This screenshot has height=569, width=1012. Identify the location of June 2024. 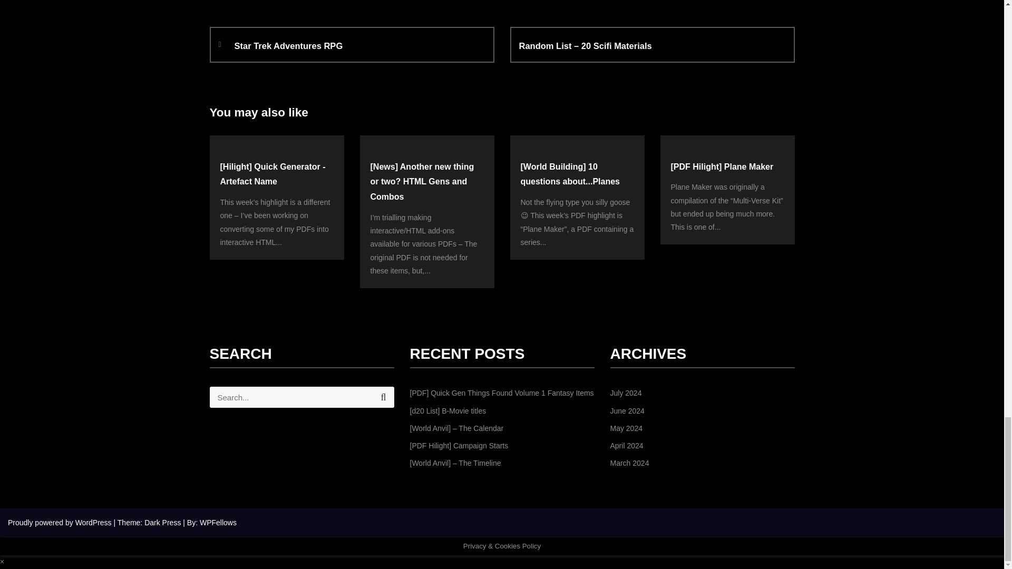
(627, 411).